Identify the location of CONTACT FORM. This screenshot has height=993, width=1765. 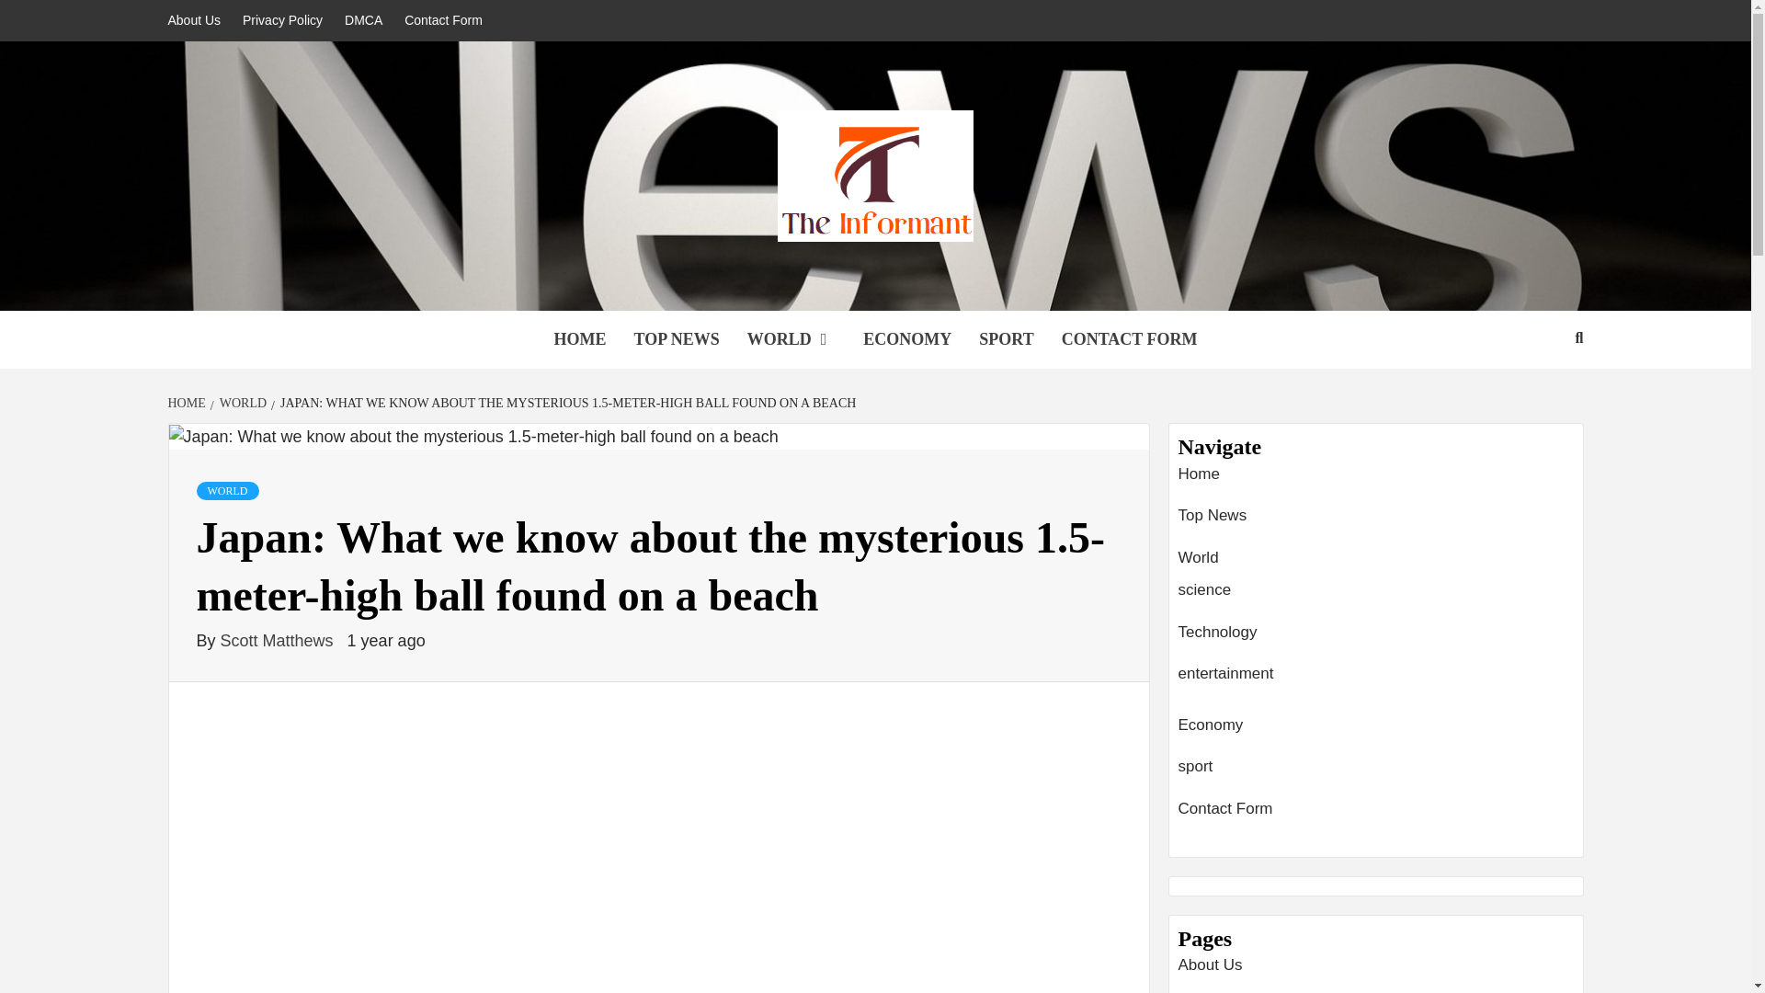
(1129, 339).